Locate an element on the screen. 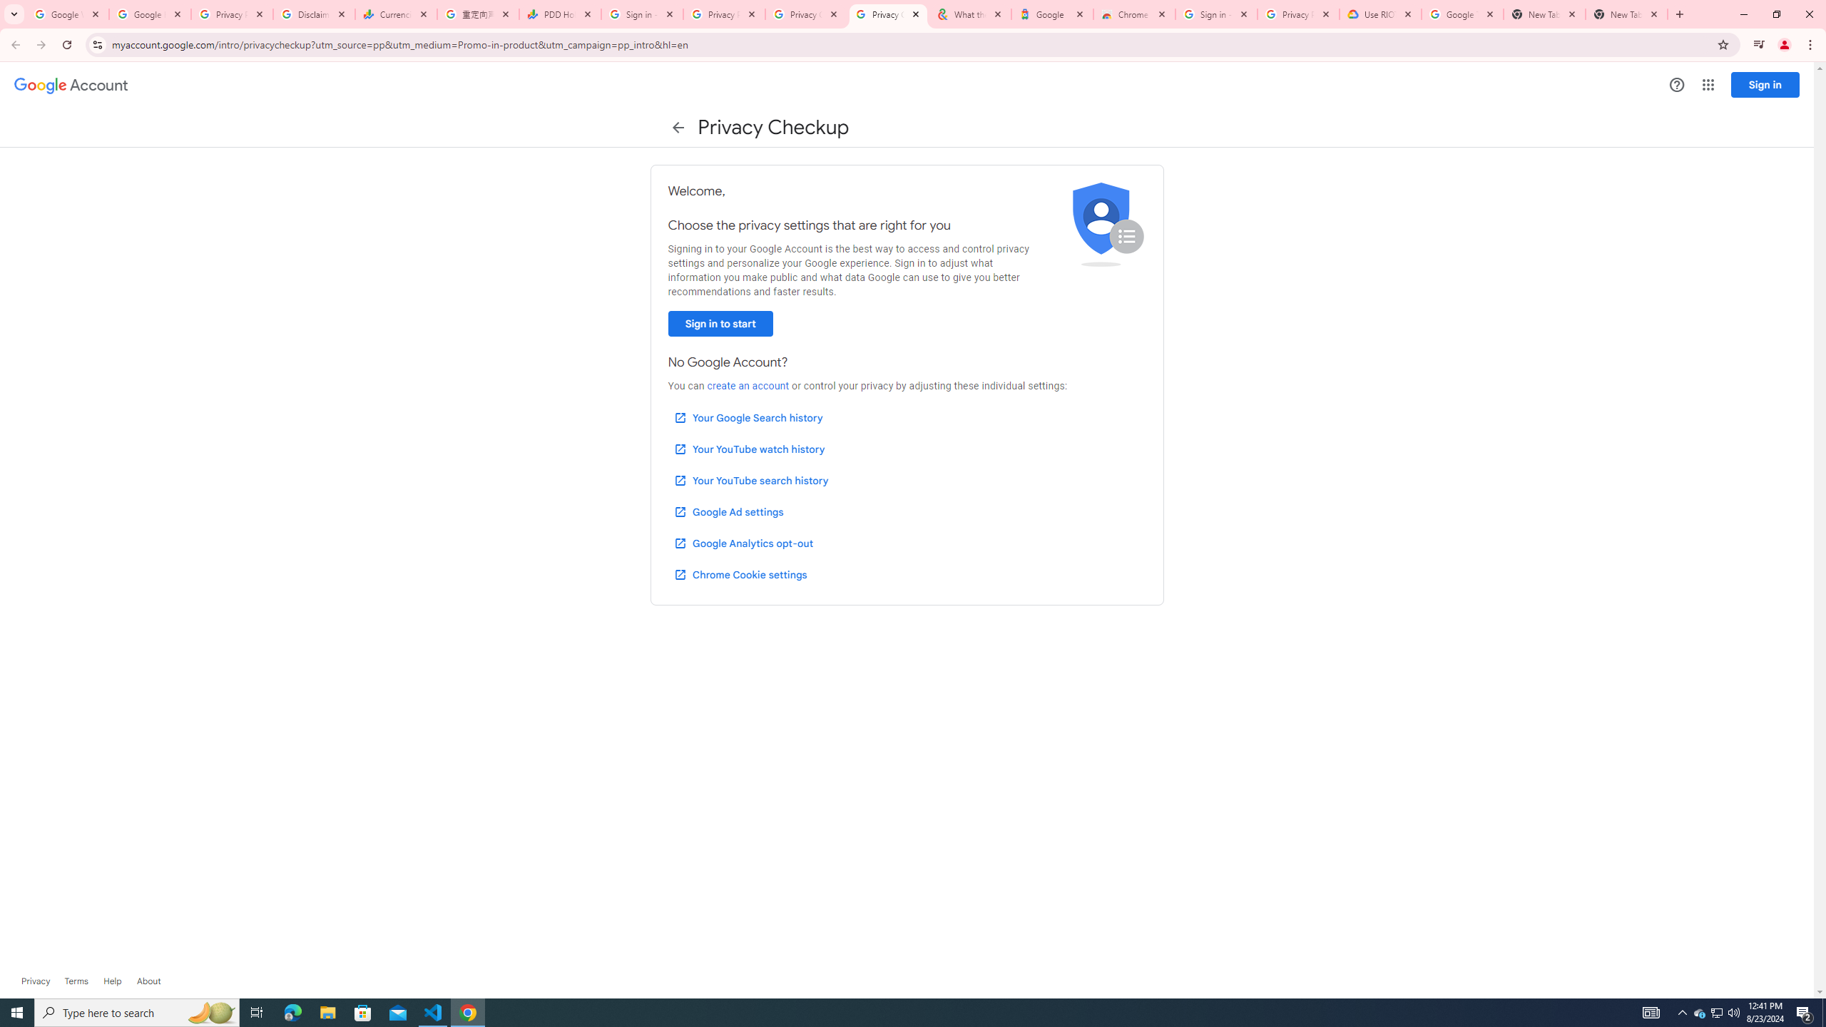  Sign in - Google Accounts is located at coordinates (1215, 14).